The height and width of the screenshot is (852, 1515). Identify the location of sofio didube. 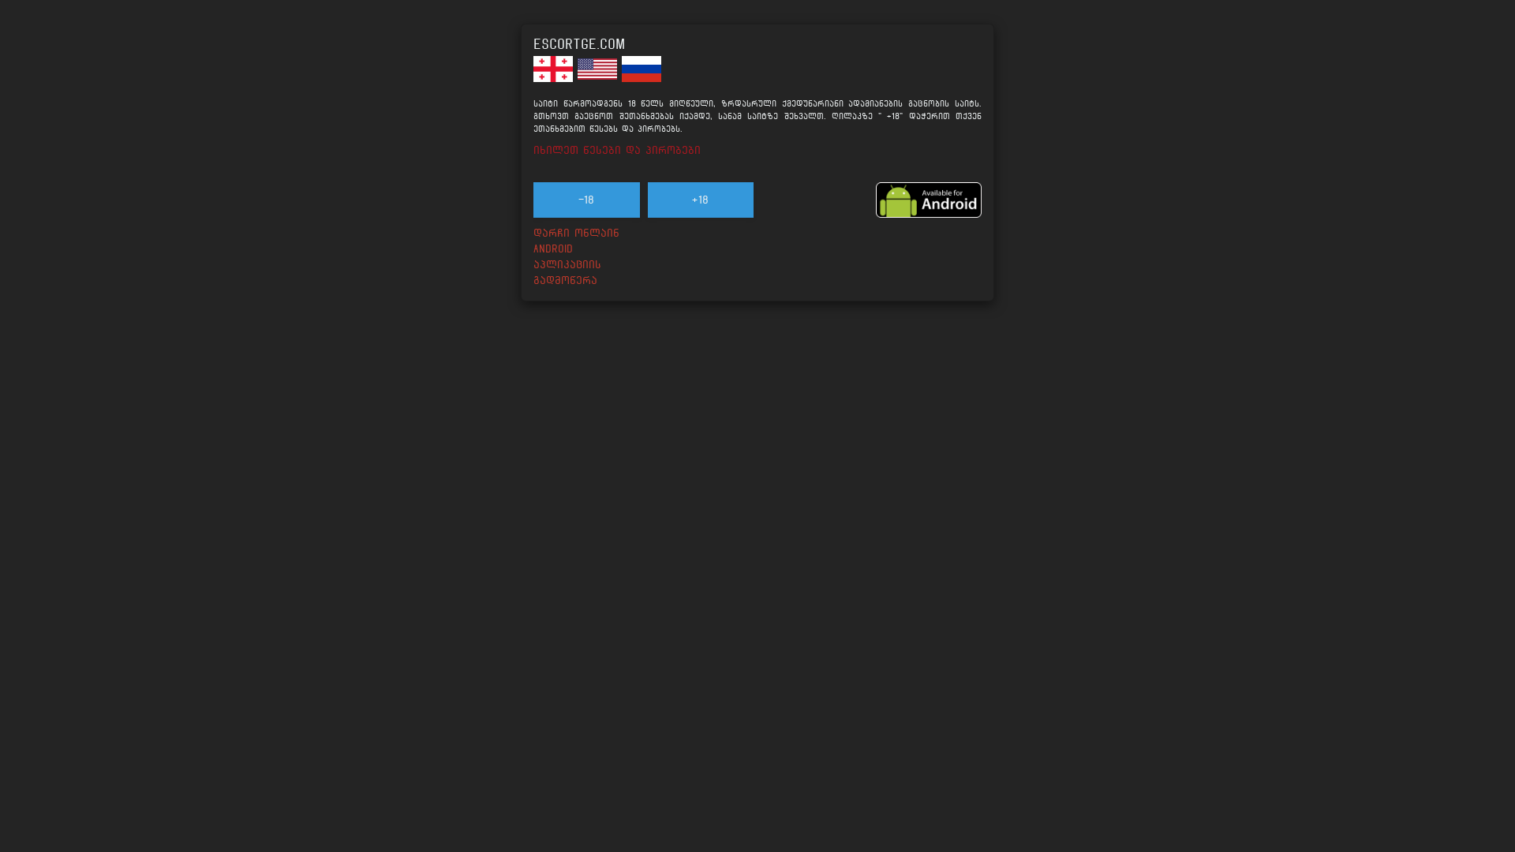
(846, 529).